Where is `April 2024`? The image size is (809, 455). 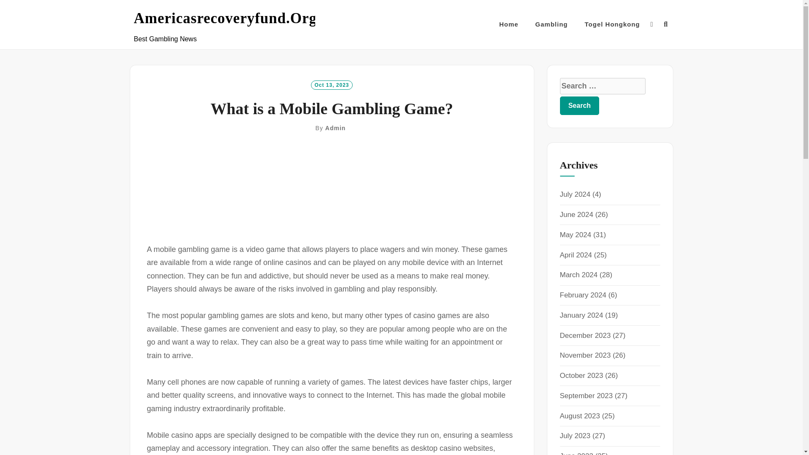
April 2024 is located at coordinates (576, 255).